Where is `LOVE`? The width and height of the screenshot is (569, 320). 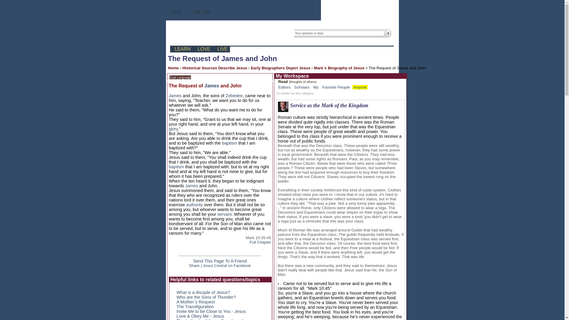
LOVE is located at coordinates (203, 49).